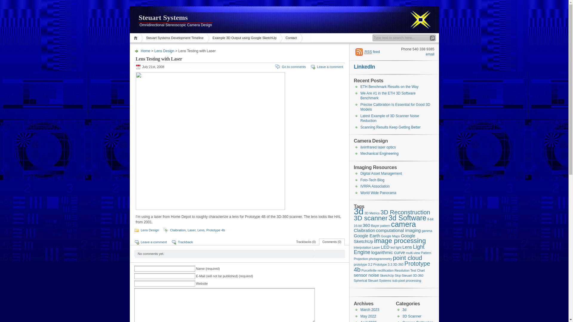 The image size is (573, 322). I want to click on photogrammetry, so click(381, 259).